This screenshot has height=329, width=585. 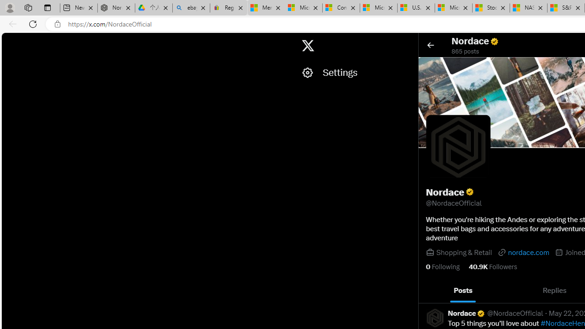 What do you see at coordinates (442, 267) in the screenshot?
I see `0 Following` at bounding box center [442, 267].